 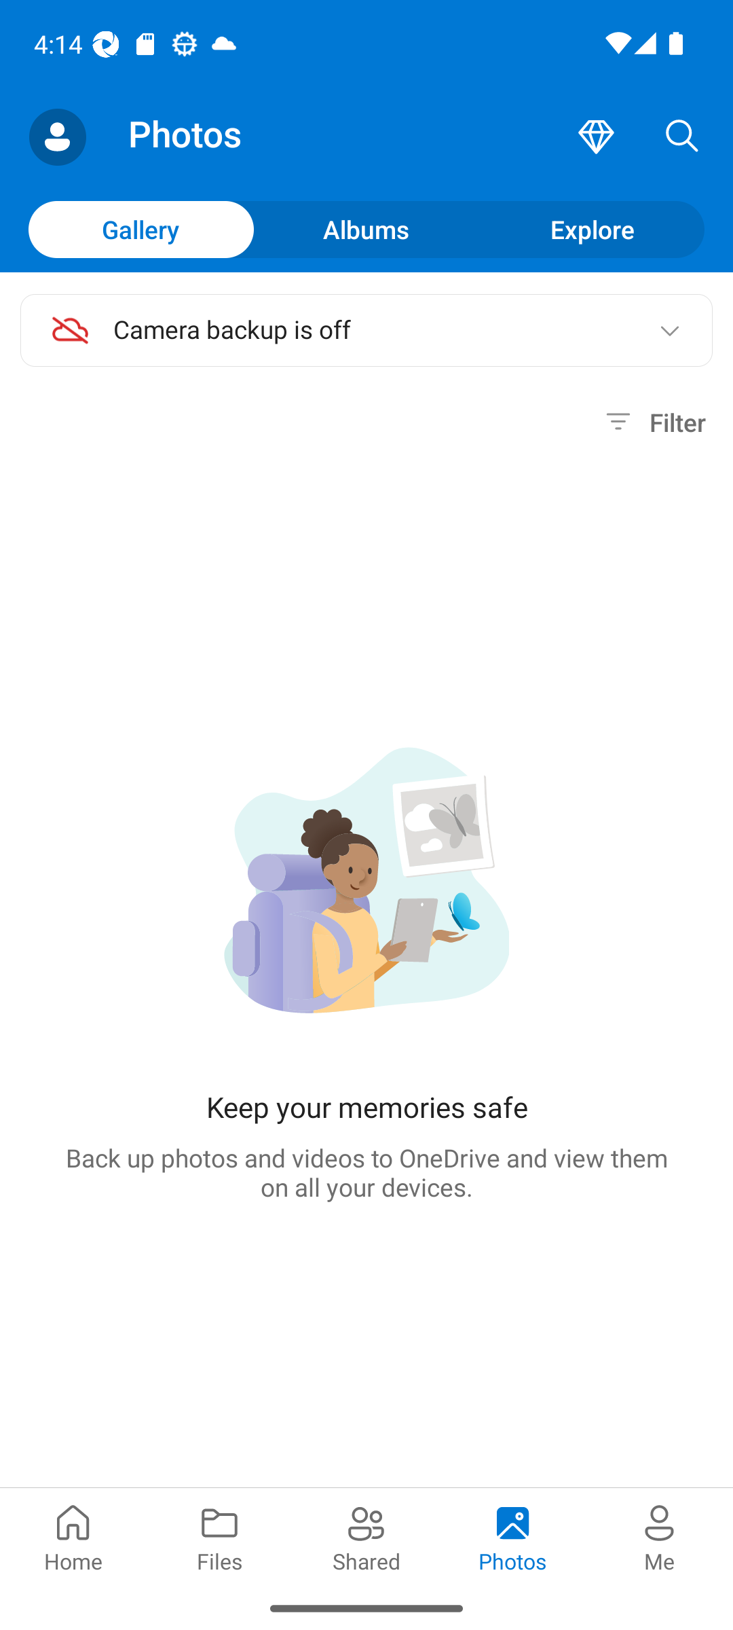 I want to click on Files pivot Files, so click(x=220, y=1536).